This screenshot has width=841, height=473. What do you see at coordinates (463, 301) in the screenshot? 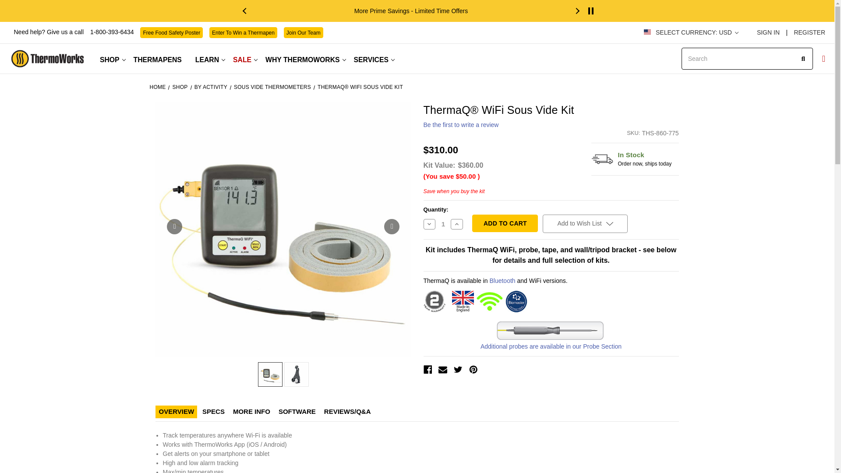
I see `Made in England` at bounding box center [463, 301].